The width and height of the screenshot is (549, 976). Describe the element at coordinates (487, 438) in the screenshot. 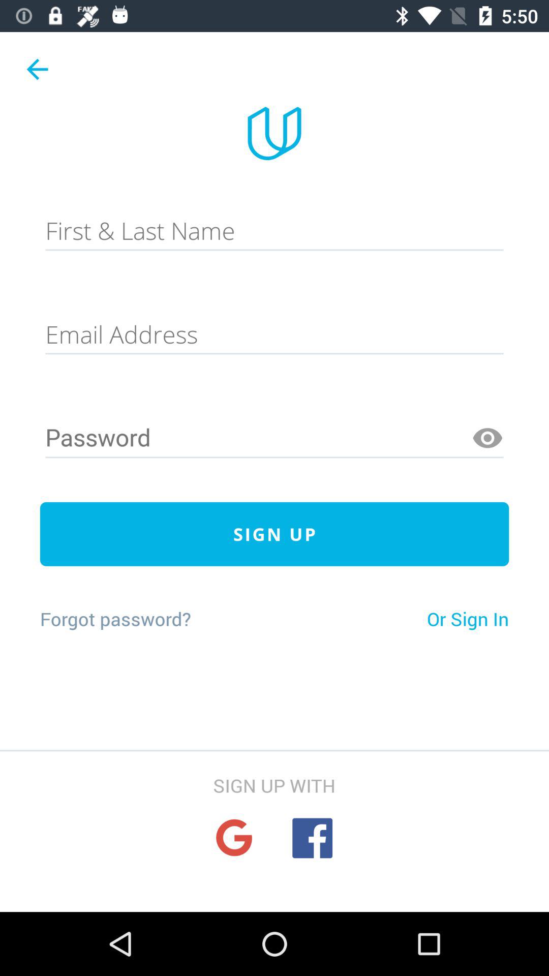

I see `open the icon above sign up icon` at that location.